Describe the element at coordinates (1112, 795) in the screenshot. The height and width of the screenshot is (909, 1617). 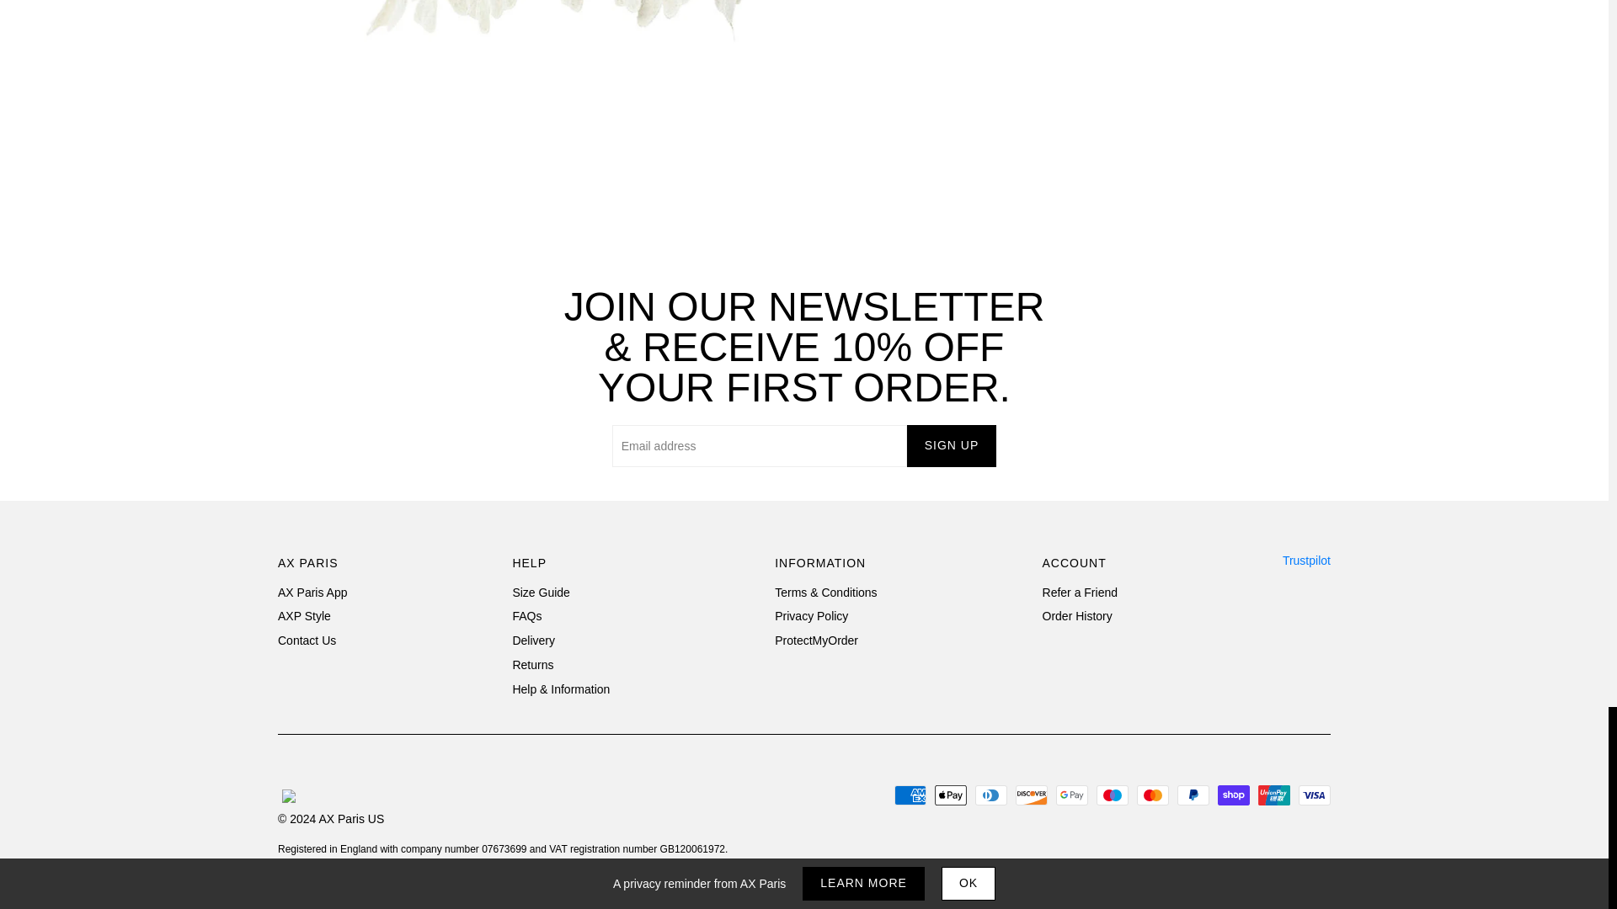
I see `Maestro` at that location.